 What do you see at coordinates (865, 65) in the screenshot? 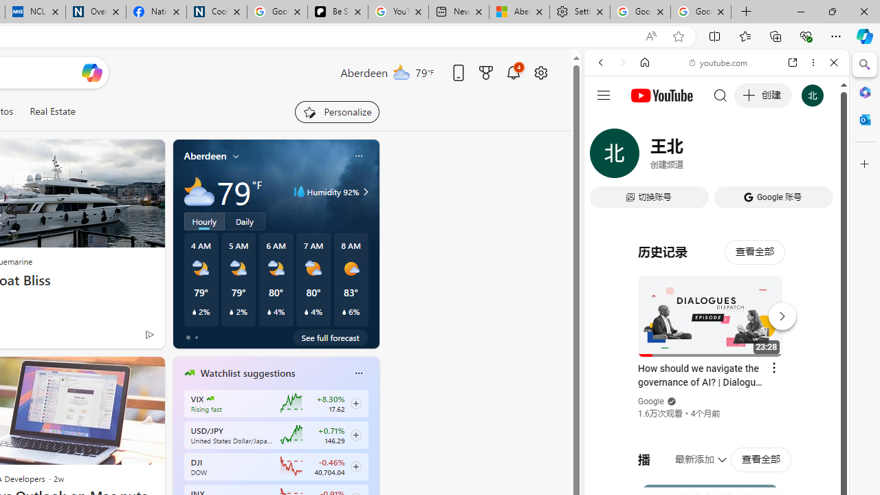
I see `Search` at bounding box center [865, 65].